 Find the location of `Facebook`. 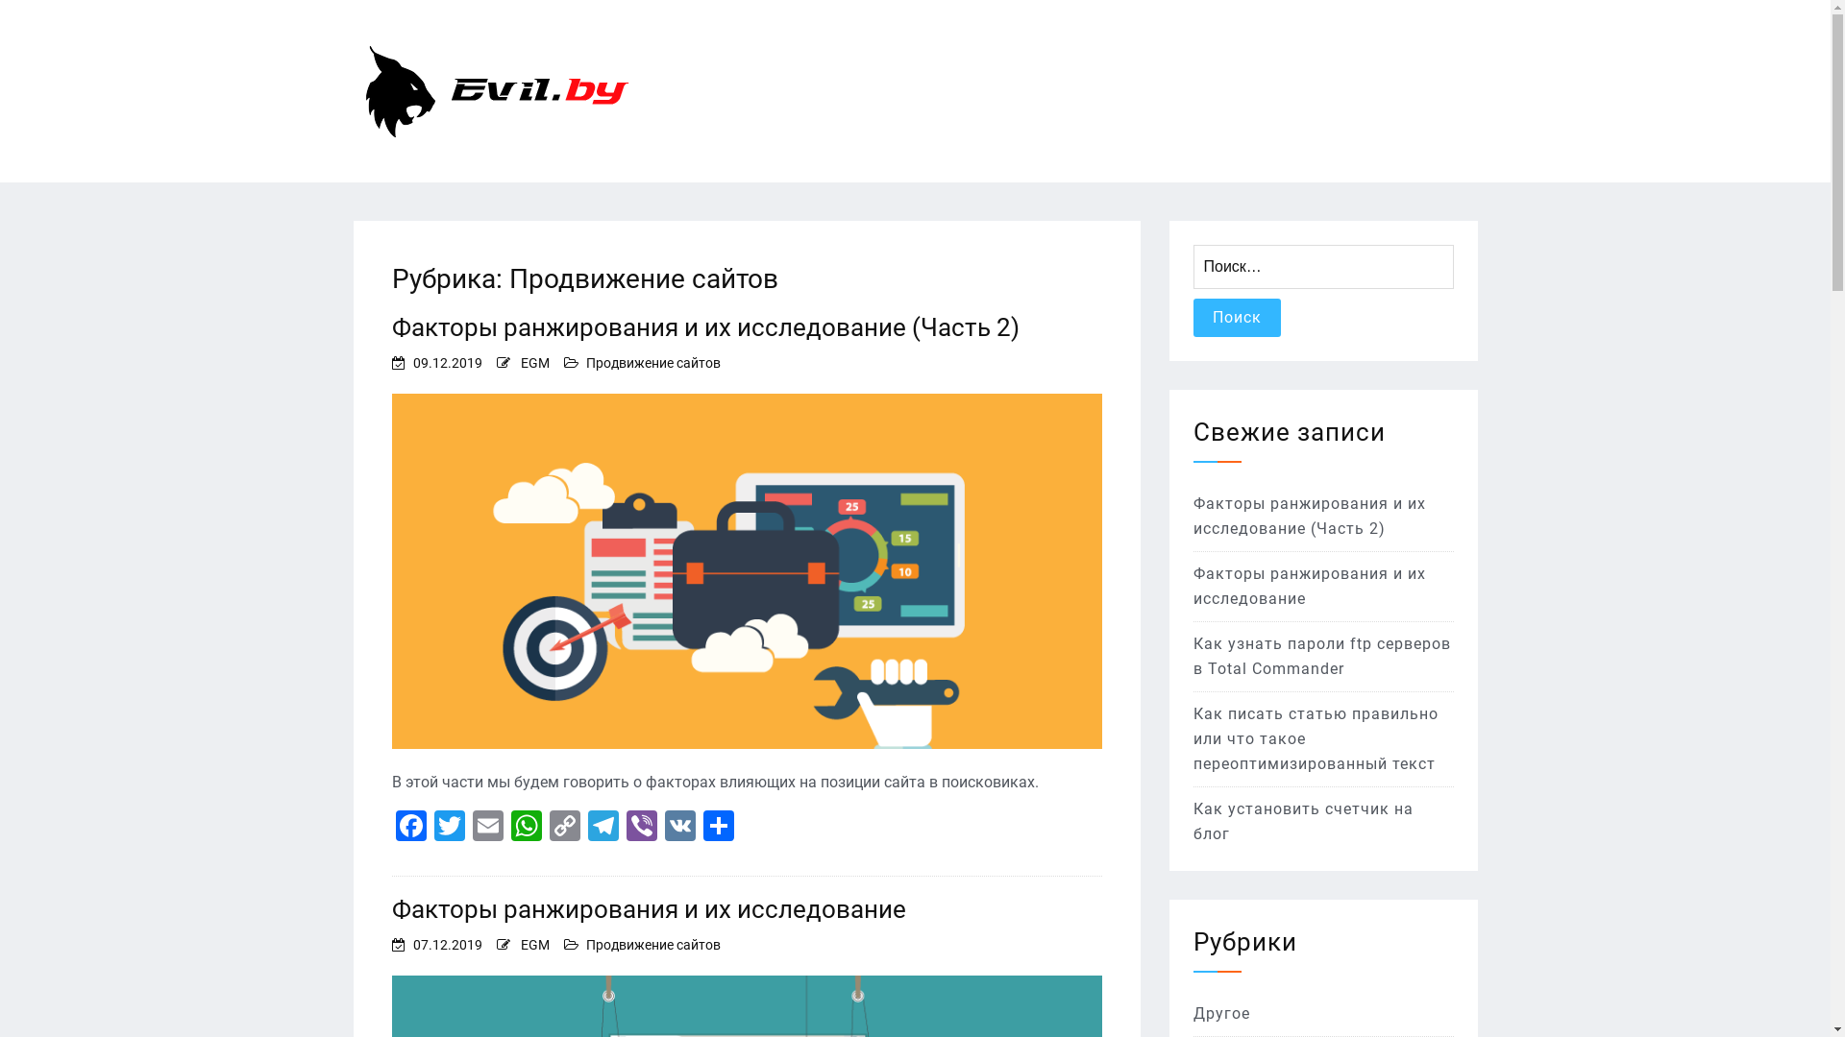

Facebook is located at coordinates (411, 828).